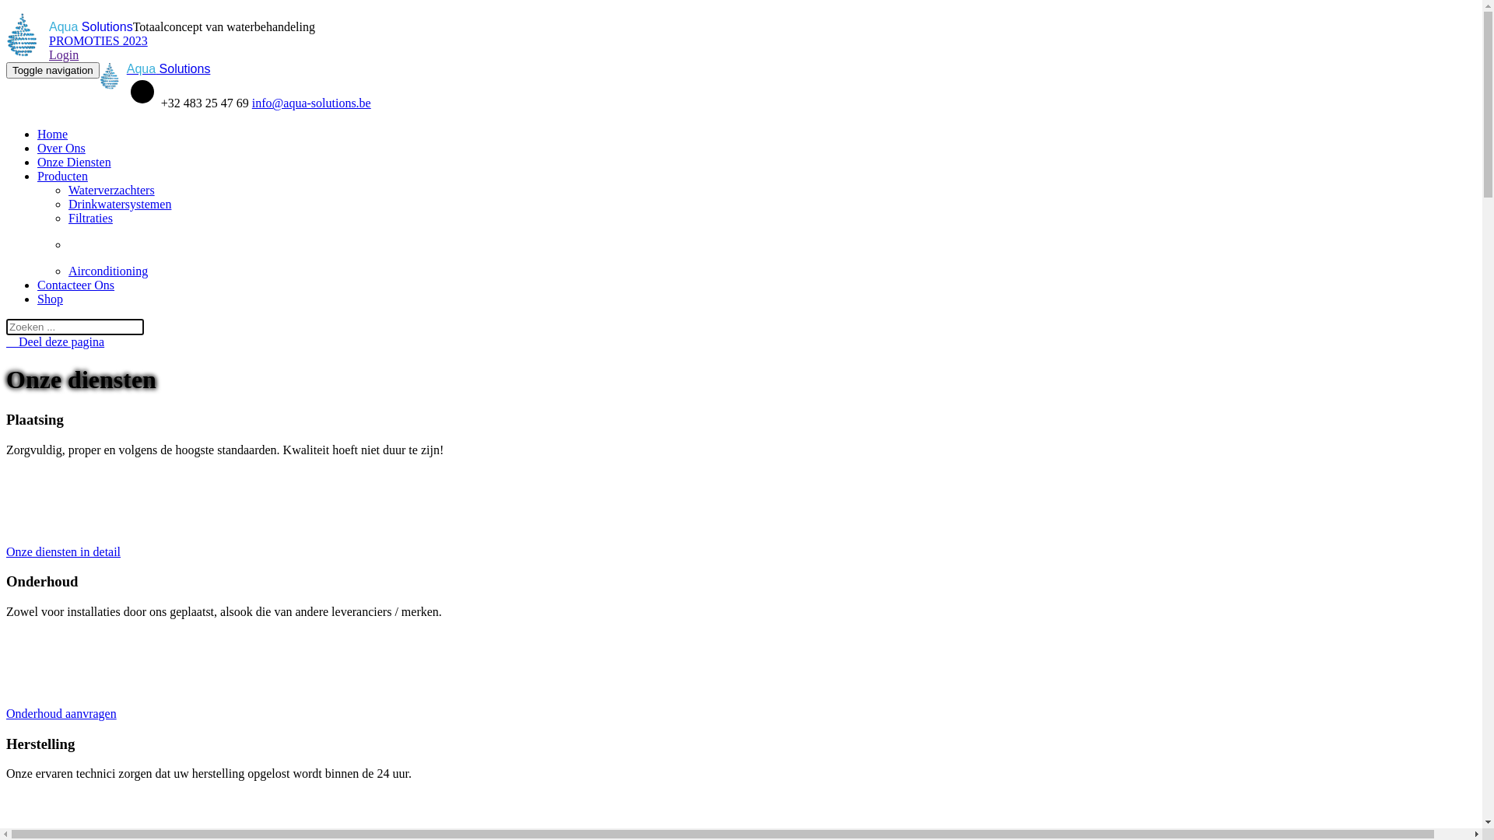 The image size is (1494, 840). What do you see at coordinates (62, 176) in the screenshot?
I see `Producten` at bounding box center [62, 176].